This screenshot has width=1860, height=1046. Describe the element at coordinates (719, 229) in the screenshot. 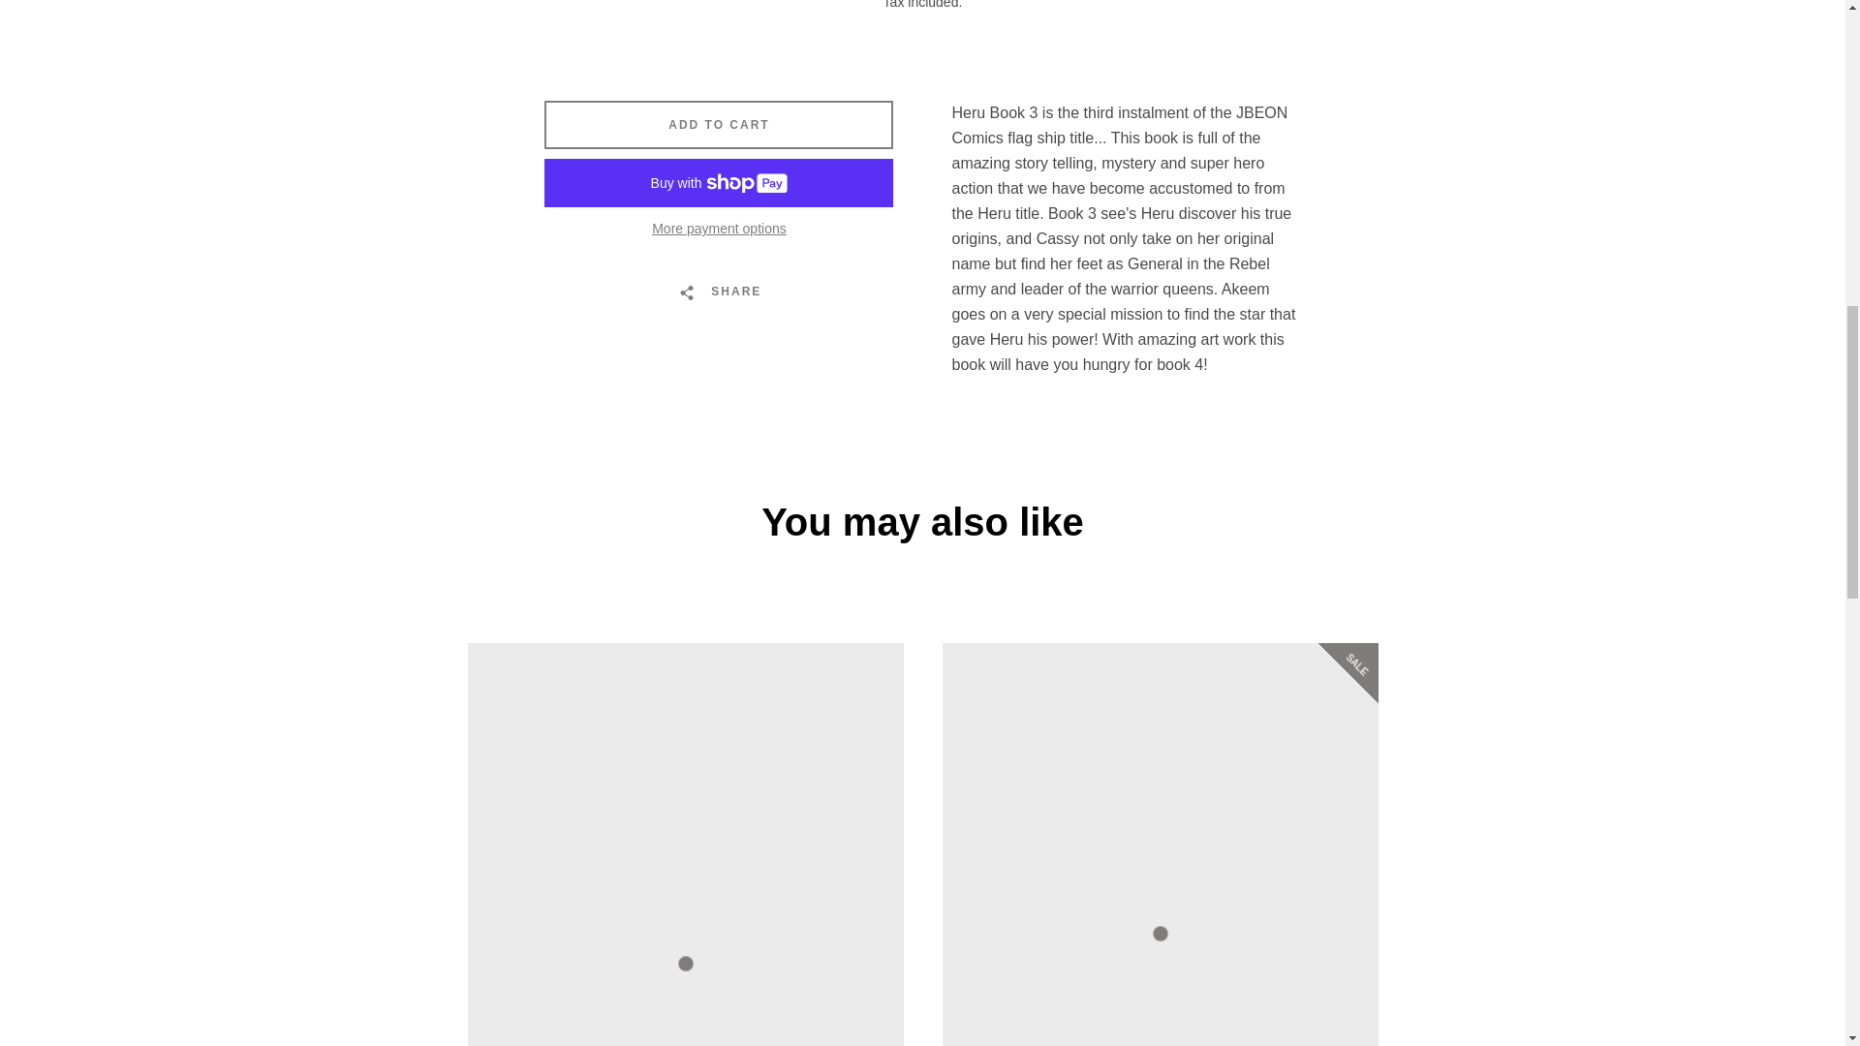

I see `More payment options` at that location.